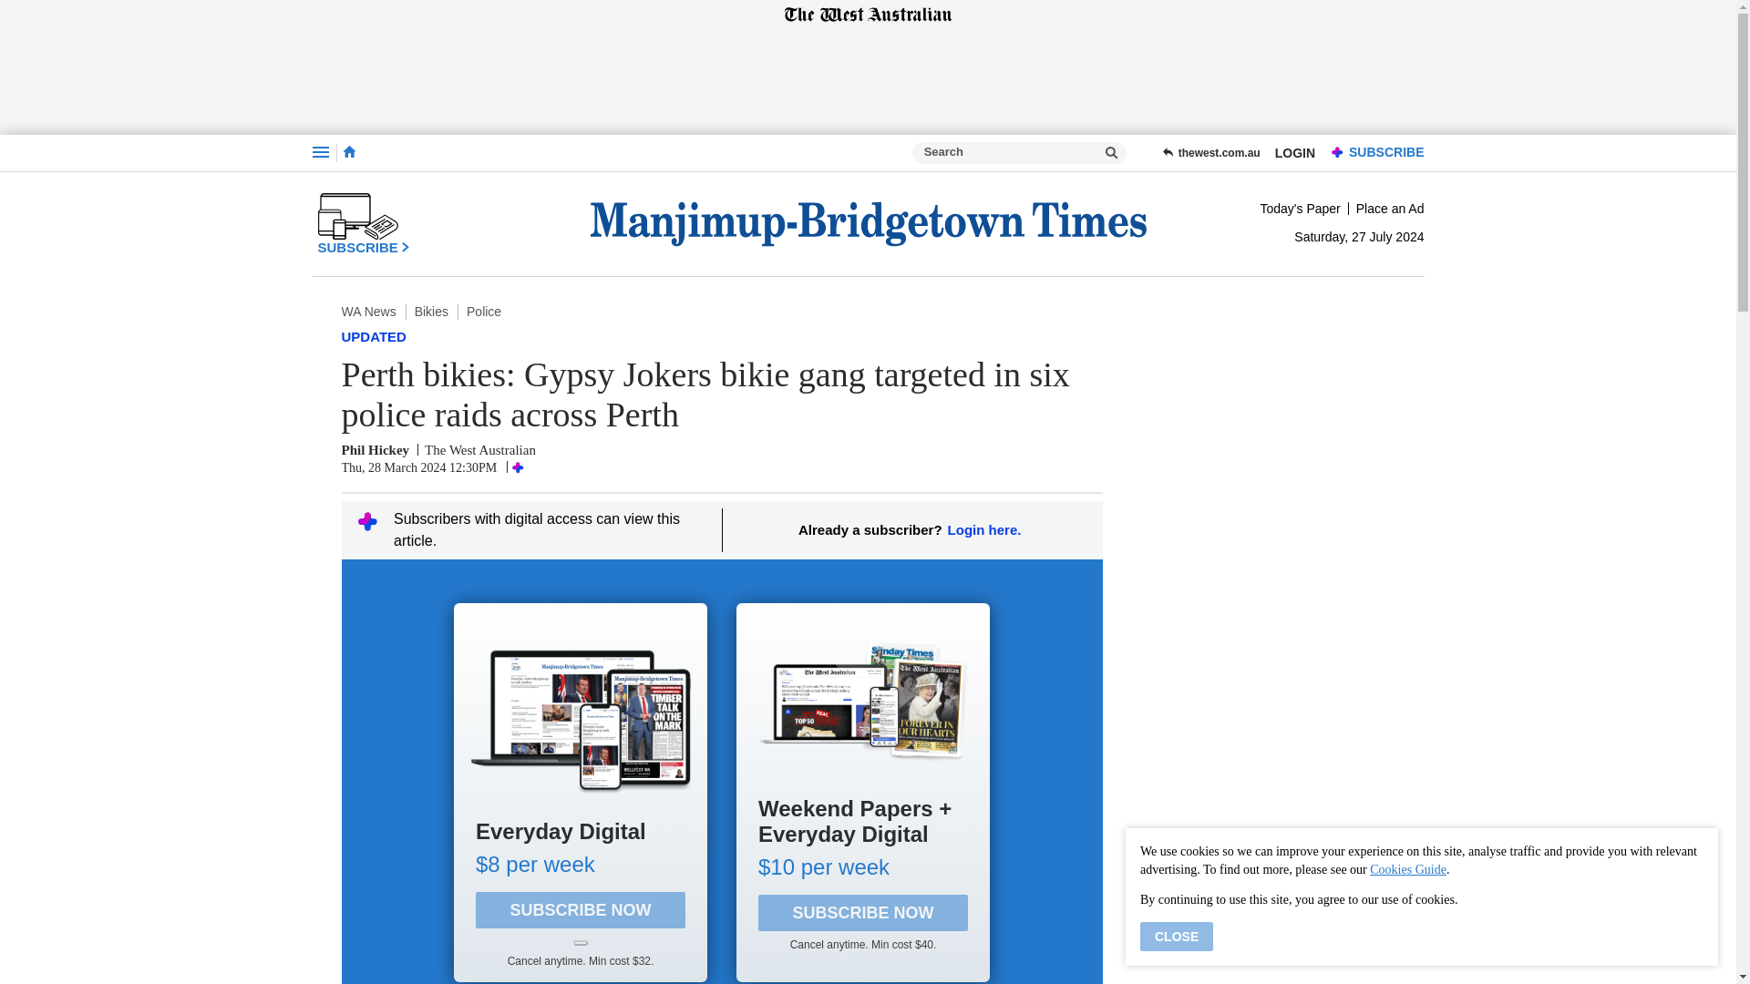 The height and width of the screenshot is (984, 1750). Describe the element at coordinates (1338, 152) in the screenshot. I see `PREMIUM` at that location.